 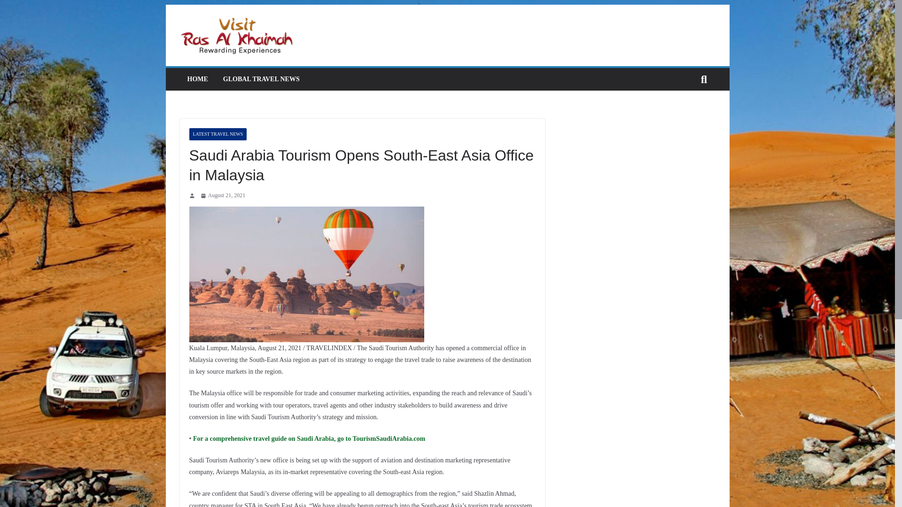 I want to click on 12:58 am, so click(x=223, y=195).